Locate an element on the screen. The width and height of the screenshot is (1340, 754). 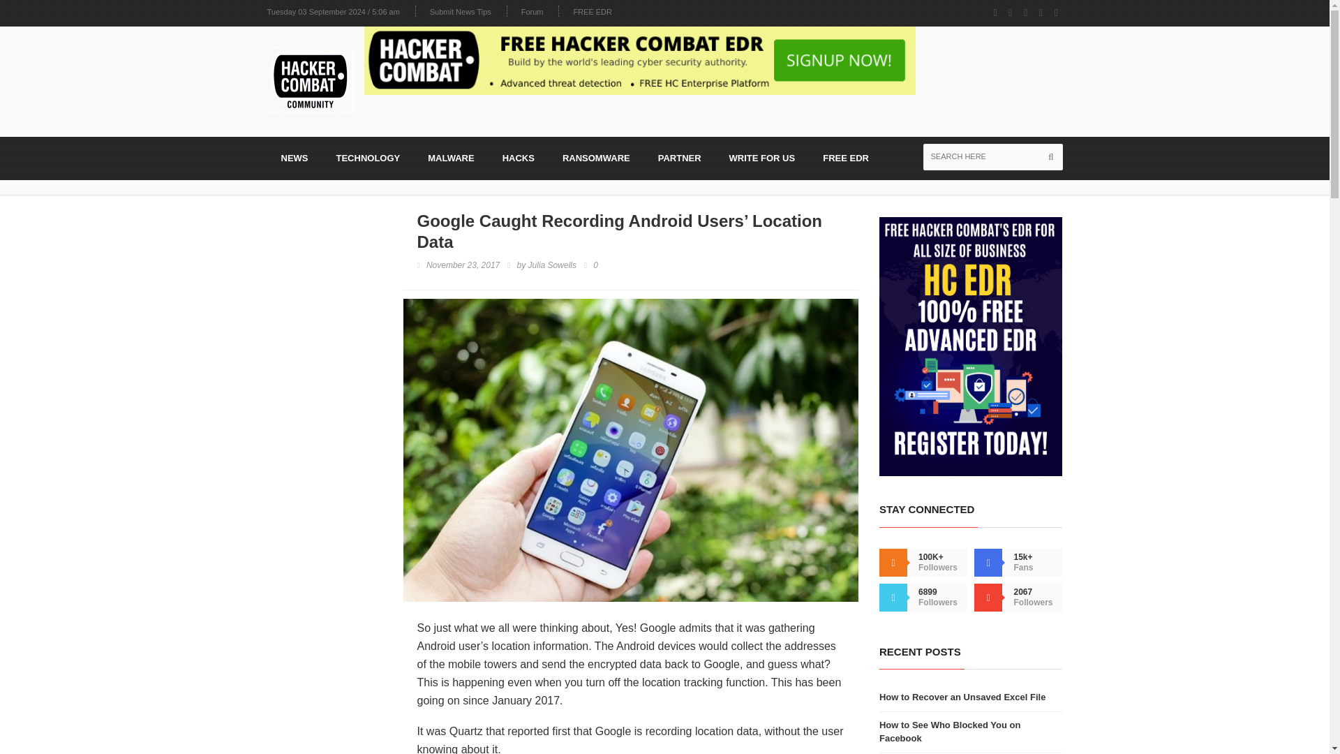
Posts by Julia Sowells is located at coordinates (551, 265).